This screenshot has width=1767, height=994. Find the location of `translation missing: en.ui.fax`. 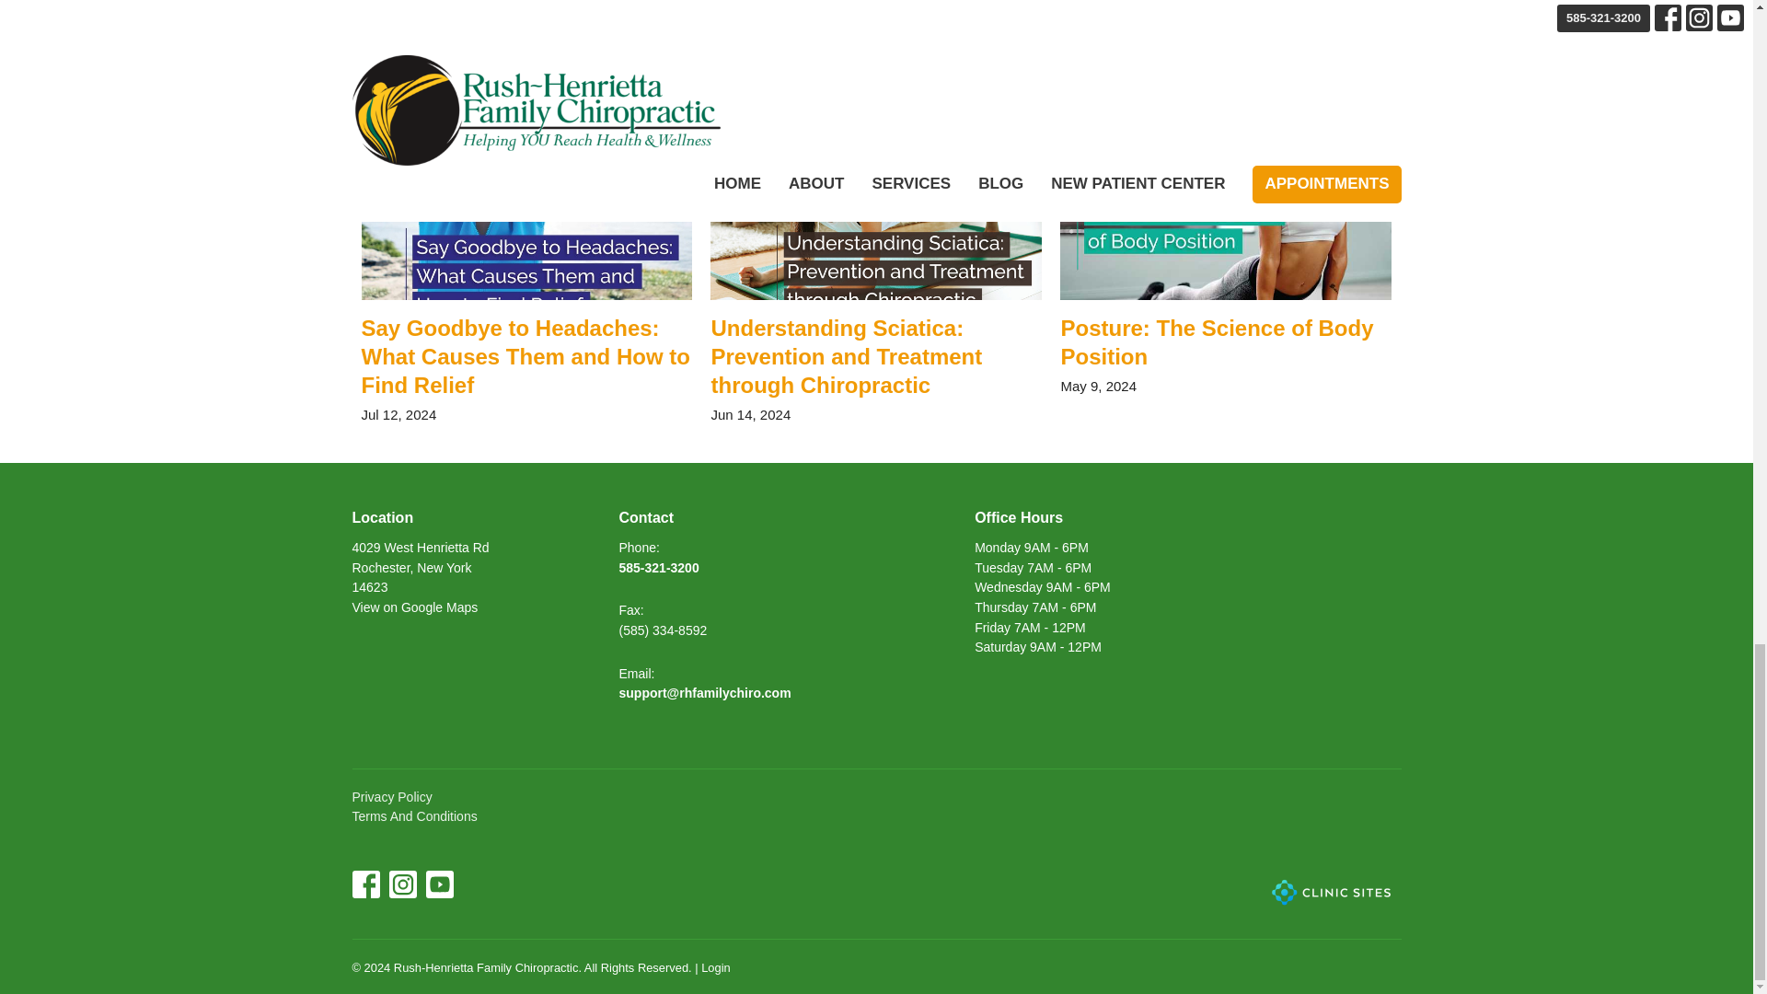

translation missing: en.ui.fax is located at coordinates (1226, 262).